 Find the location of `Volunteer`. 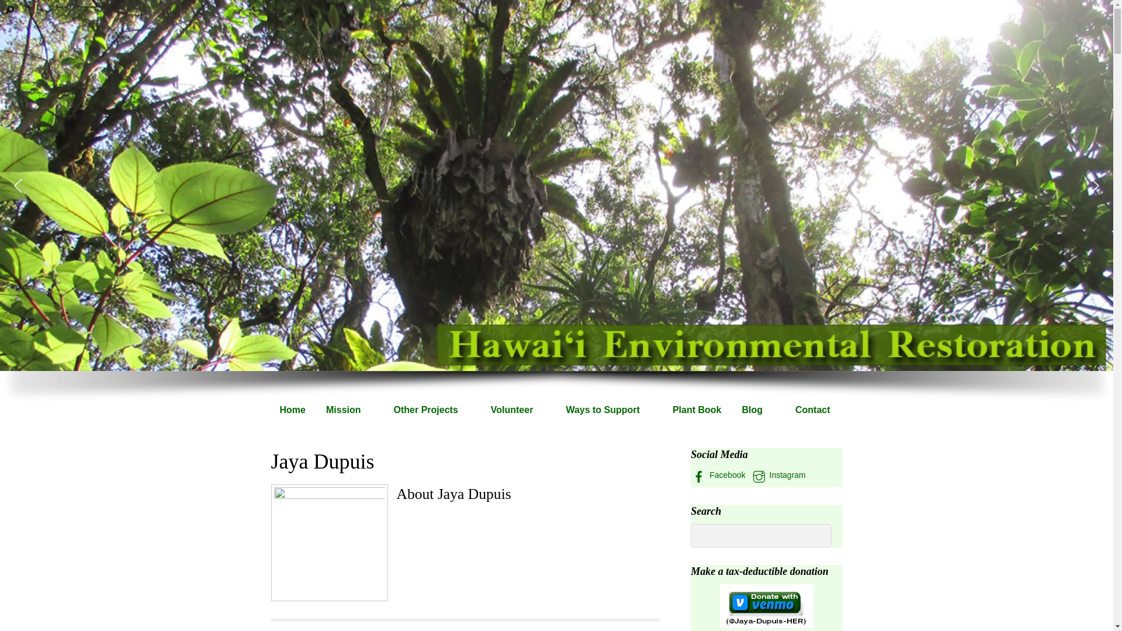

Volunteer is located at coordinates (518, 410).